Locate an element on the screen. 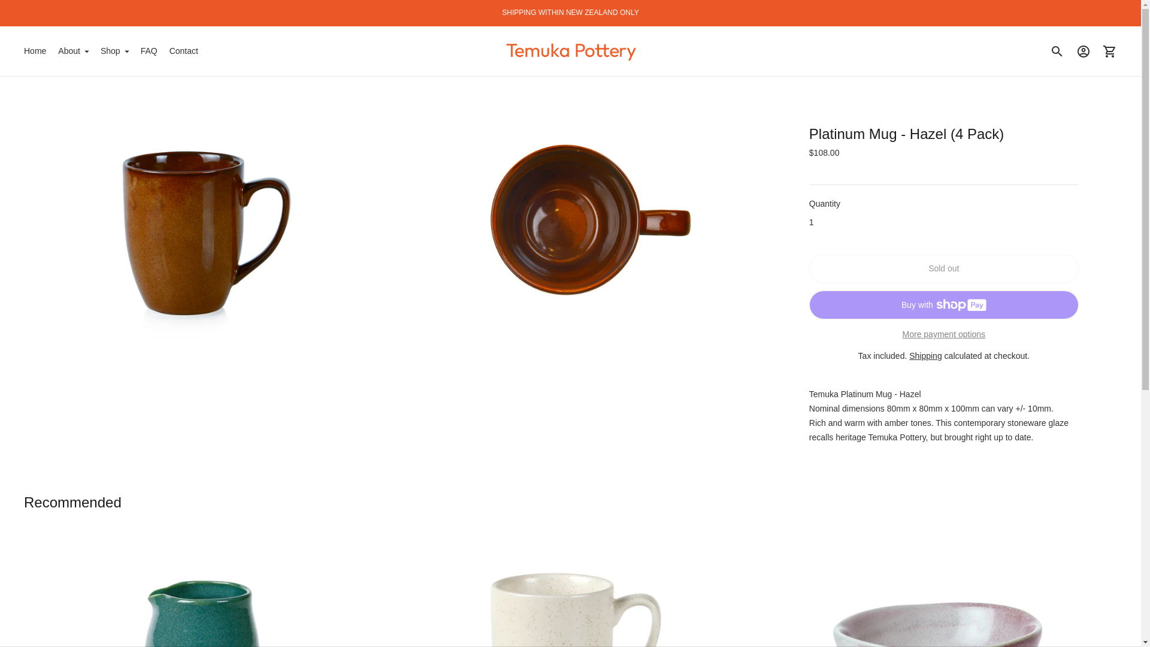 The width and height of the screenshot is (1150, 647). Home is located at coordinates (35, 52).